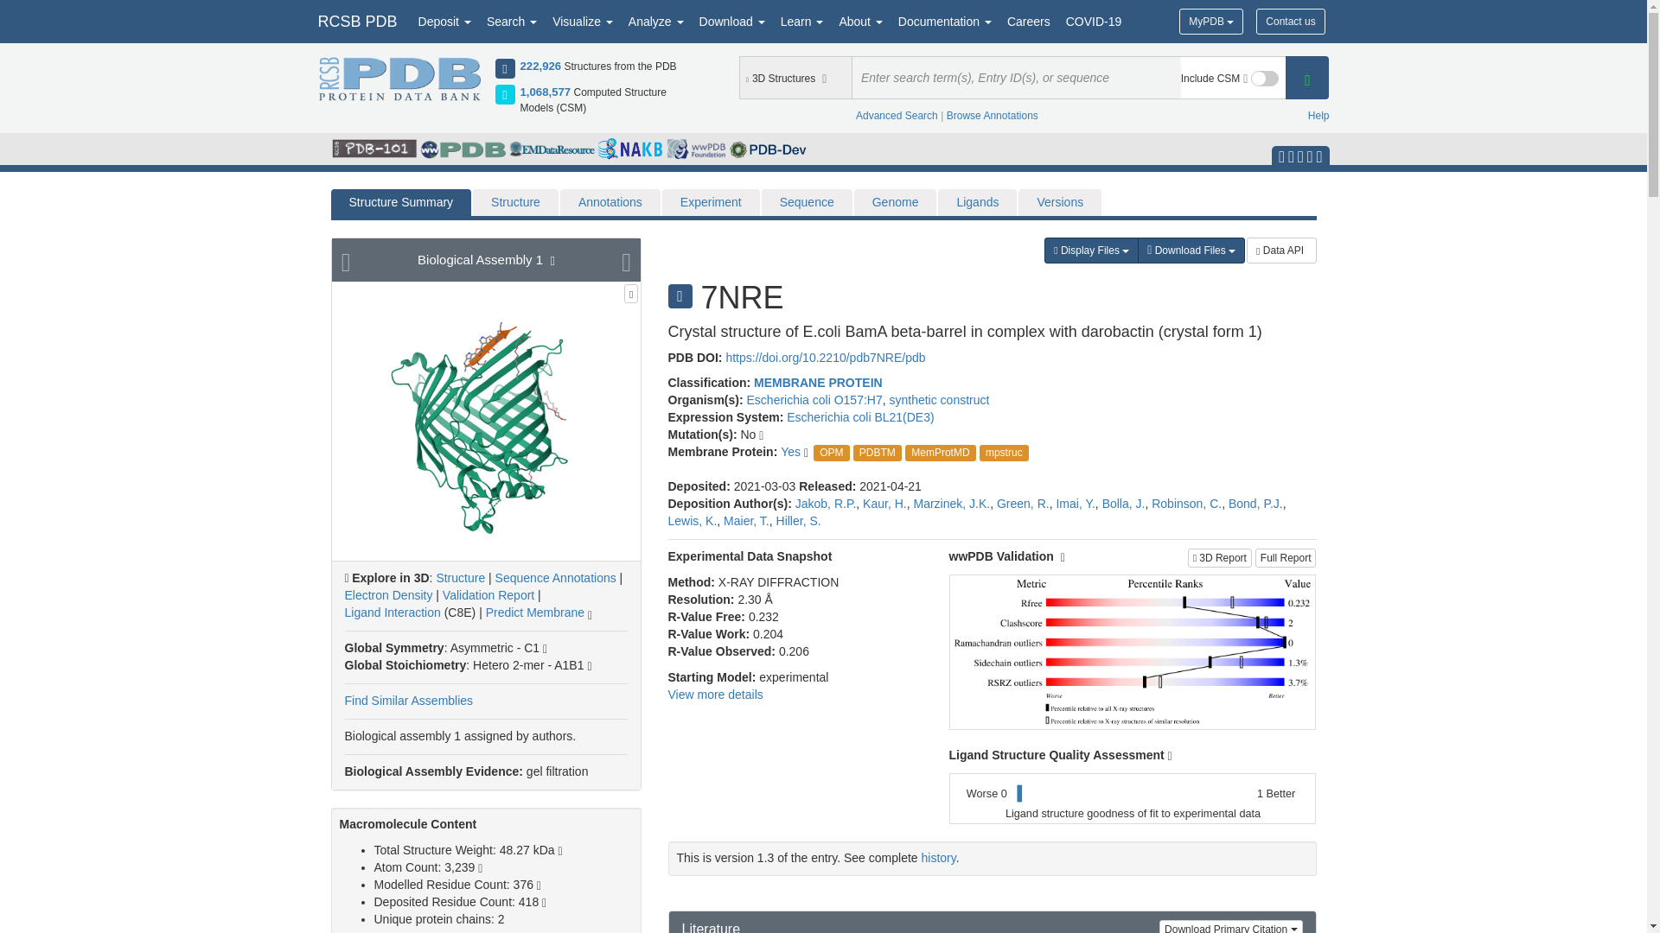 This screenshot has width=1660, height=933. What do you see at coordinates (356, 21) in the screenshot?
I see `RCSB PDB` at bounding box center [356, 21].